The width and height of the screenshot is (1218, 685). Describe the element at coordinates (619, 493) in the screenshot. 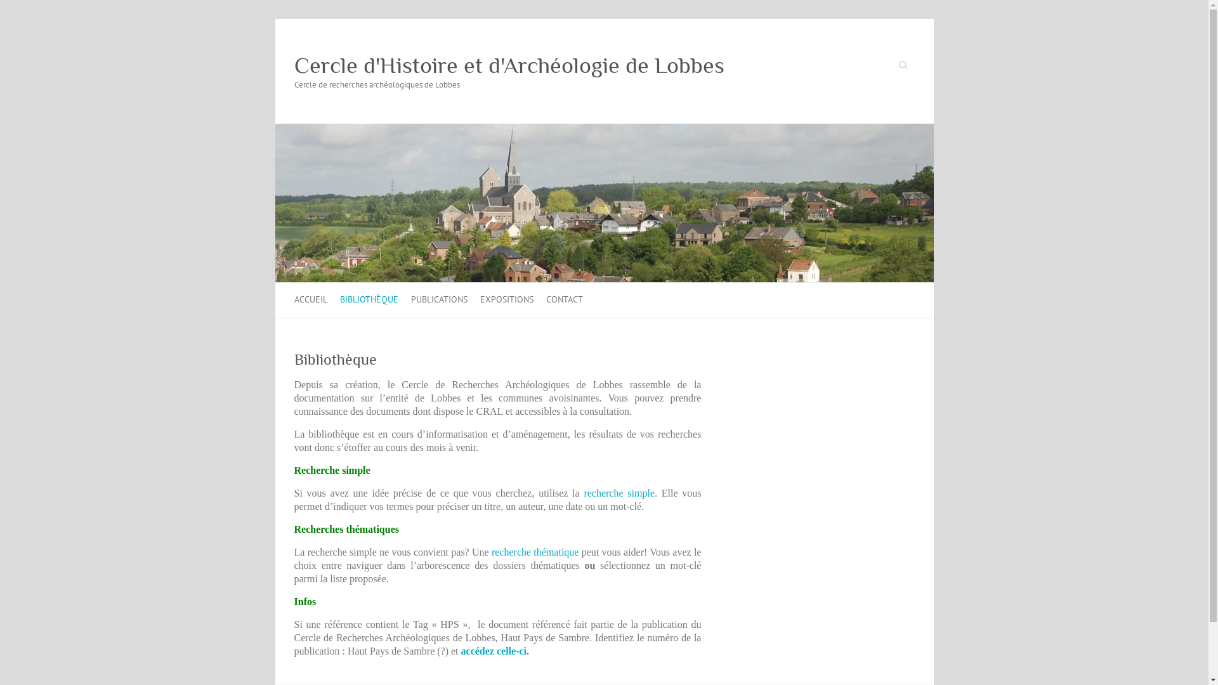

I see `recherche simple` at that location.